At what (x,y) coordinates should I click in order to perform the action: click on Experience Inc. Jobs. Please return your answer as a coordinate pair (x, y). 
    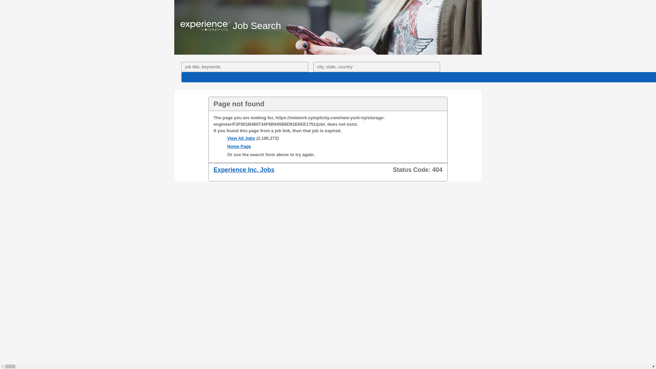
    Looking at the image, I should click on (244, 169).